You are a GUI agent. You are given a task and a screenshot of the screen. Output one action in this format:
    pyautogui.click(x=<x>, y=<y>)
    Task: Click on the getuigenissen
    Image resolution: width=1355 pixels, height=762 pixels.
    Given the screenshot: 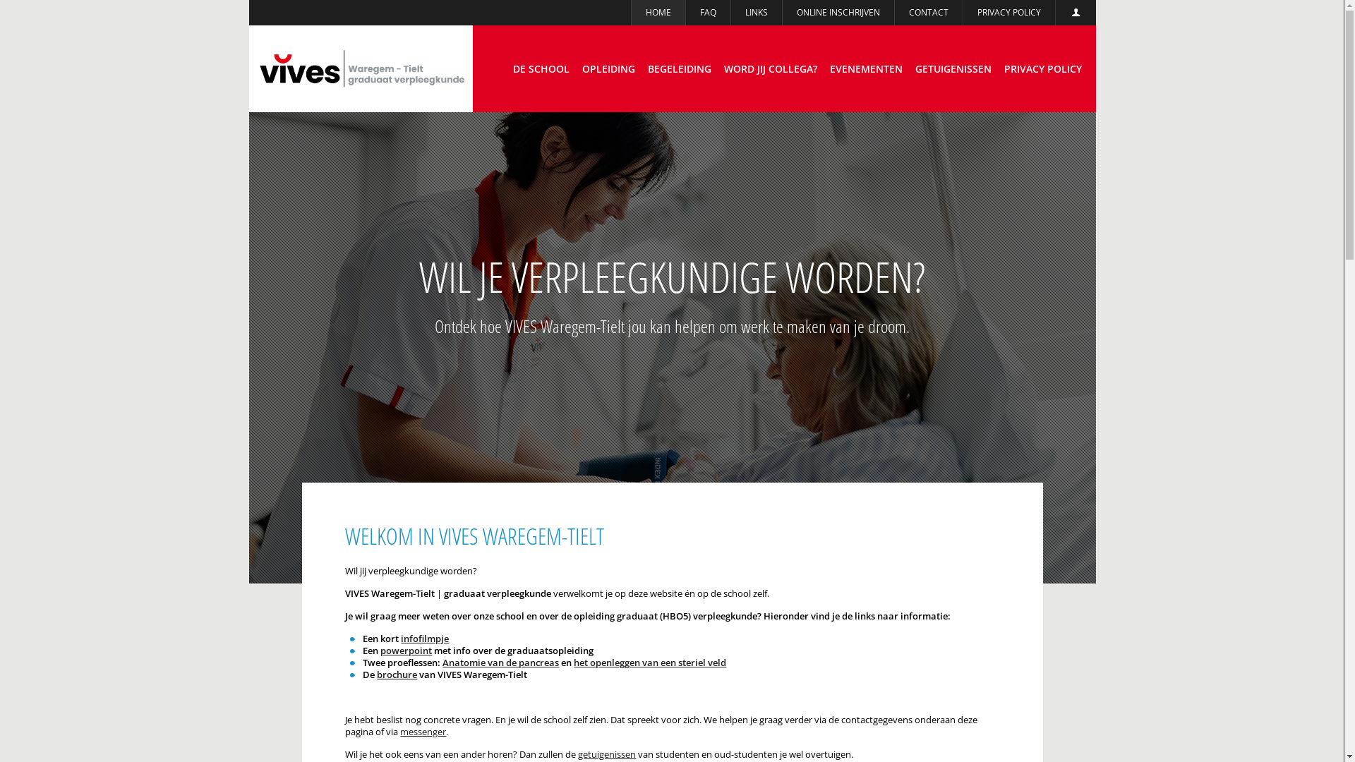 What is the action you would take?
    pyautogui.click(x=607, y=754)
    